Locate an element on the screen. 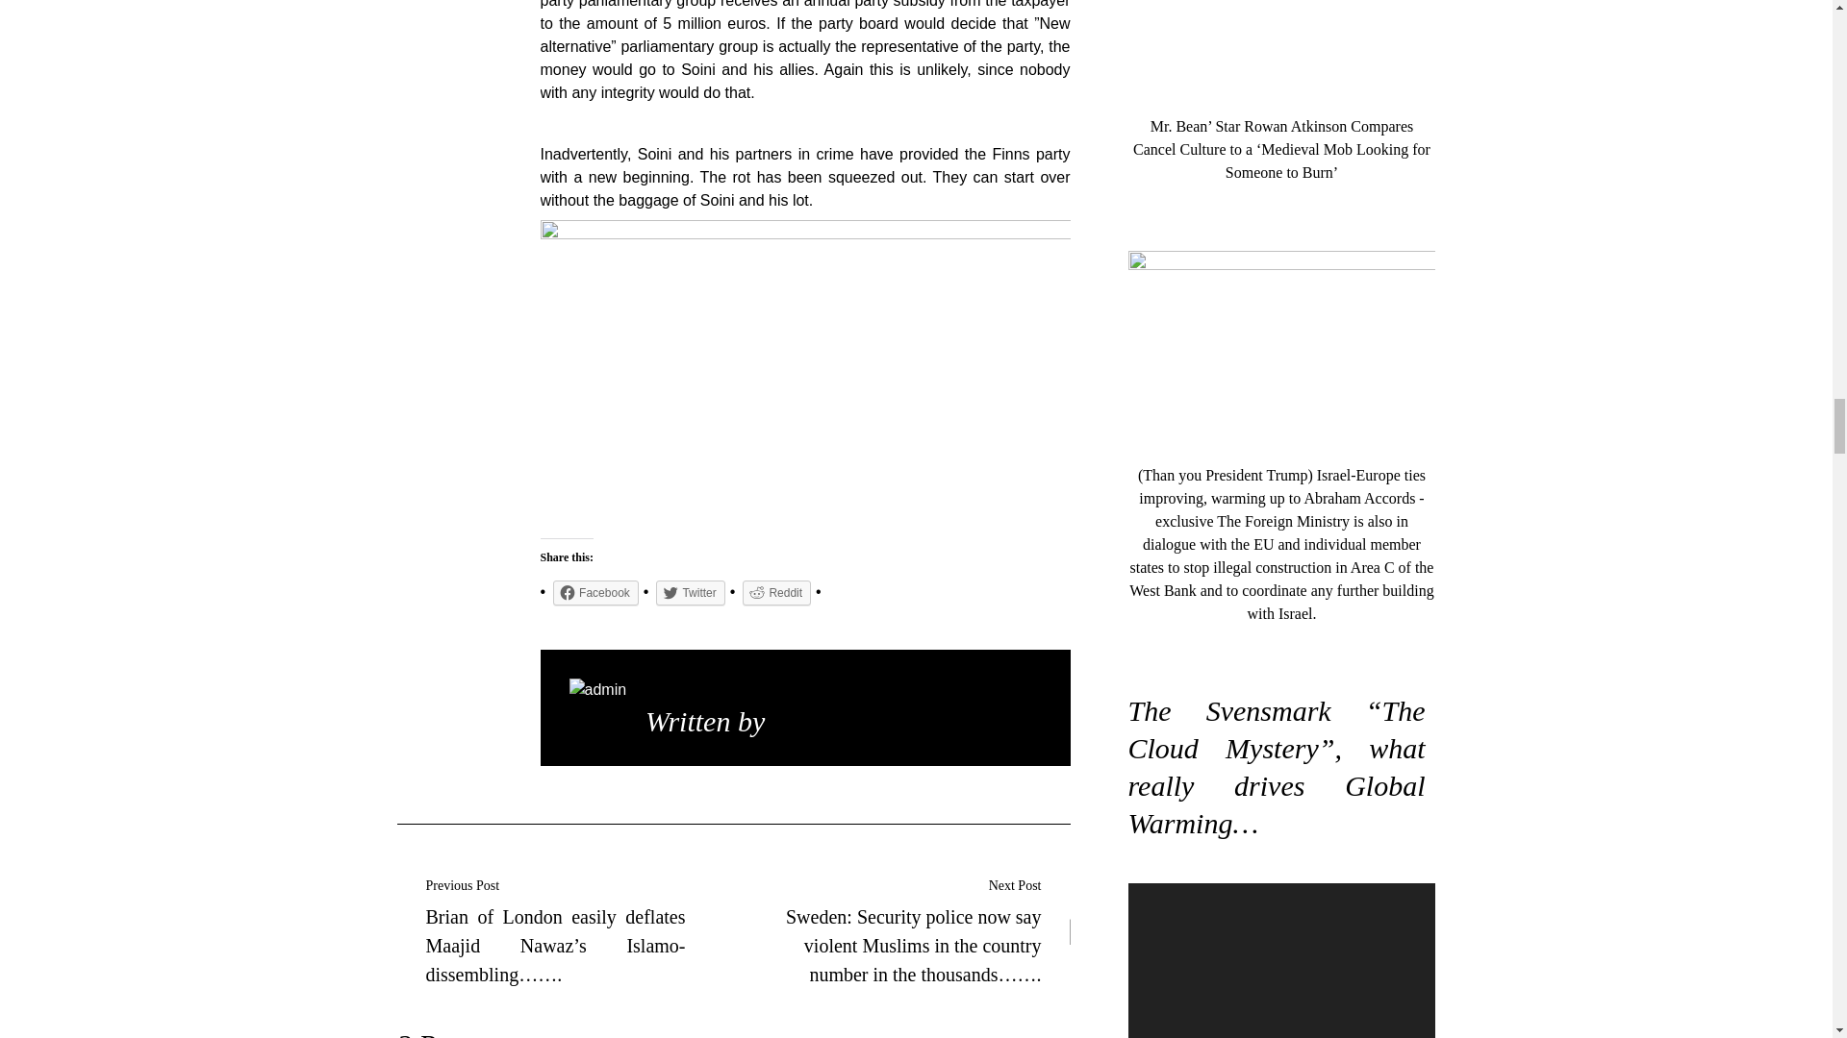 The image size is (1847, 1038). Click to share on Twitter is located at coordinates (689, 592).